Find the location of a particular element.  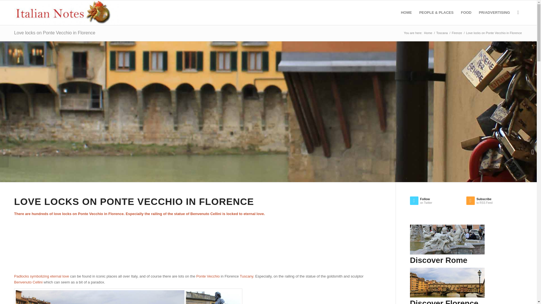

Toscana is located at coordinates (442, 33).